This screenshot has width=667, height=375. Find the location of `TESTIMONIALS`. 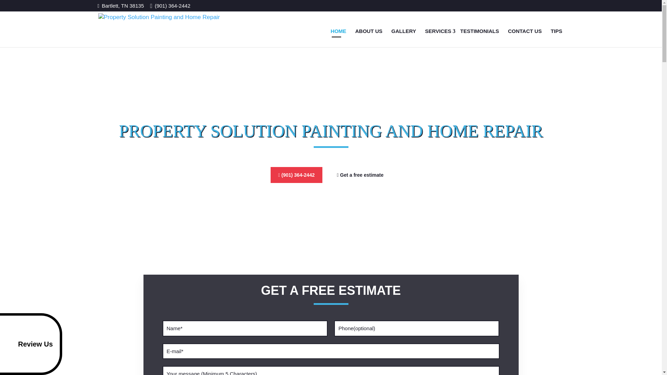

TESTIMONIALS is located at coordinates (480, 31).